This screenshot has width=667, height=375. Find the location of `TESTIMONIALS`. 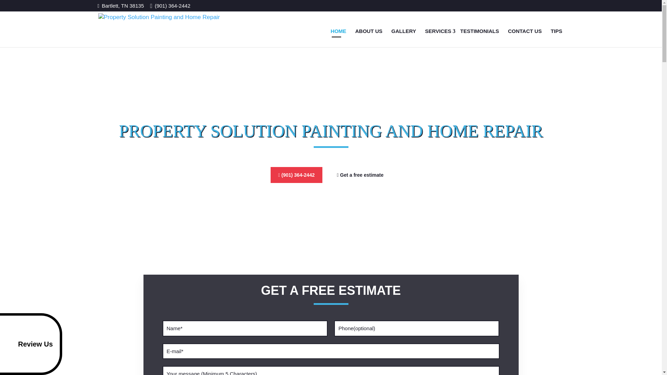

TESTIMONIALS is located at coordinates (480, 31).